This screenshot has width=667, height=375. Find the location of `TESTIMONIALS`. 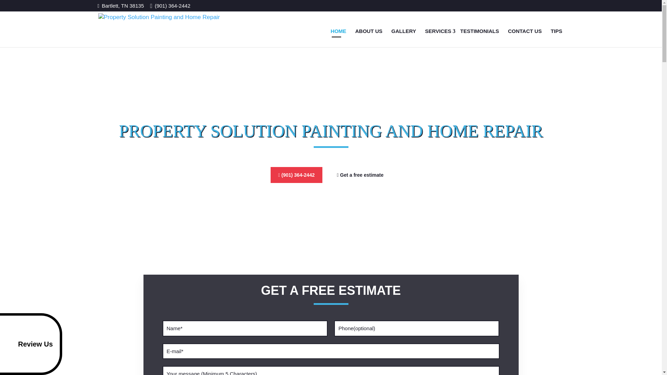

TESTIMONIALS is located at coordinates (480, 31).